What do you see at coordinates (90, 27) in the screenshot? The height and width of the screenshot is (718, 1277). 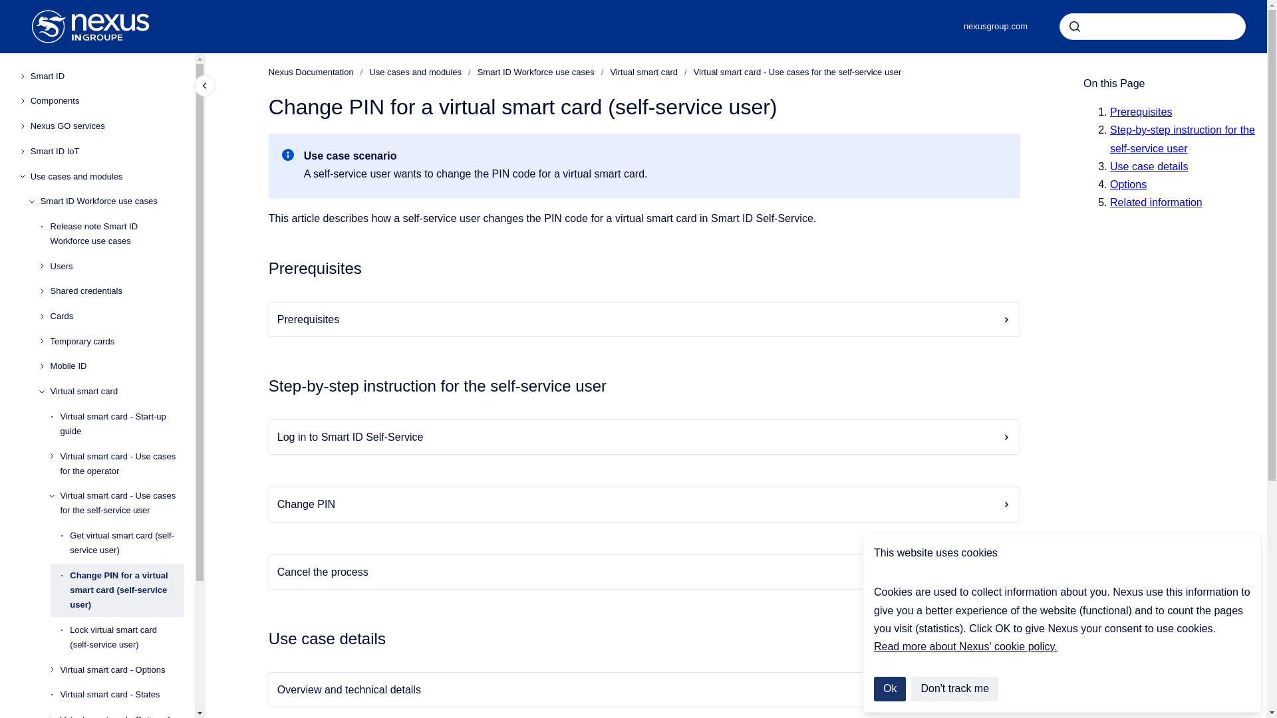 I see `Go to homepage` at bounding box center [90, 27].